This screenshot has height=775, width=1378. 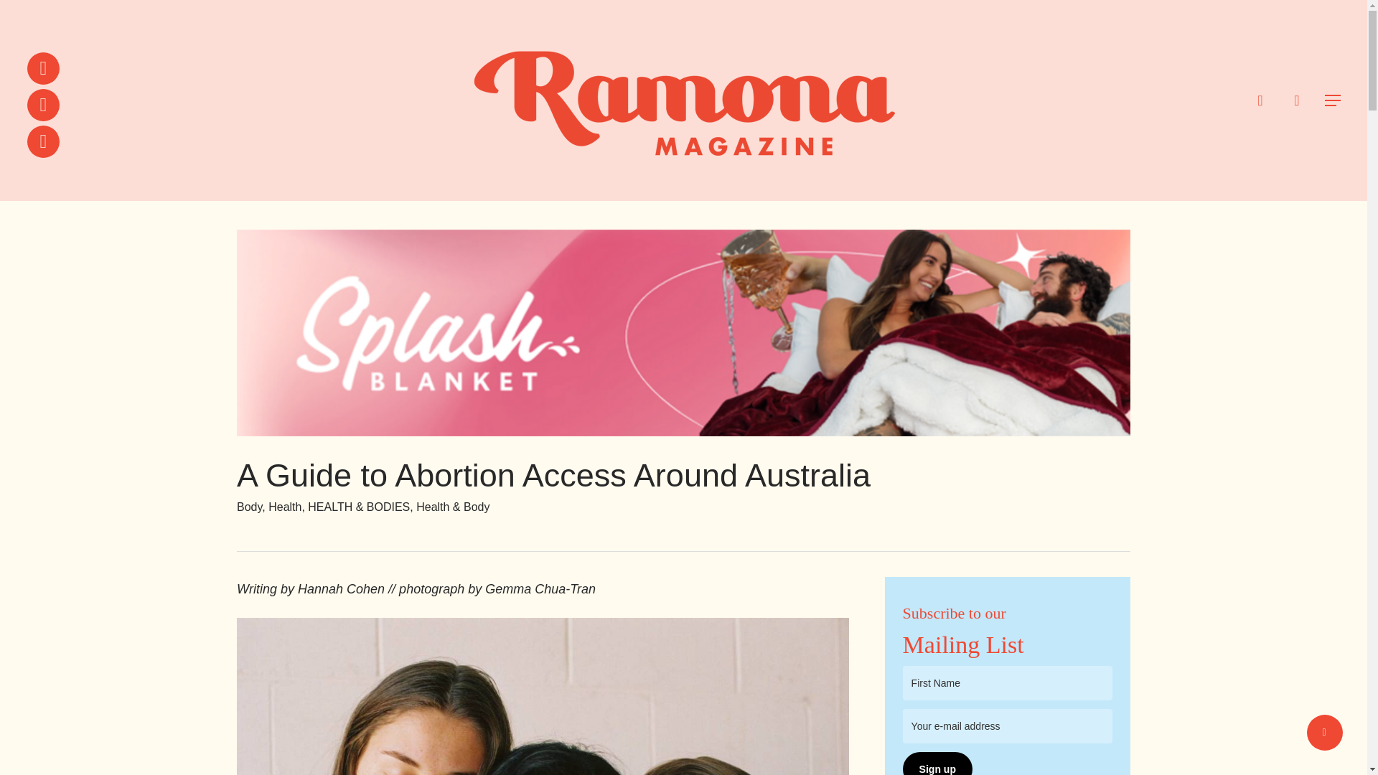 What do you see at coordinates (43, 105) in the screenshot?
I see `facebook` at bounding box center [43, 105].